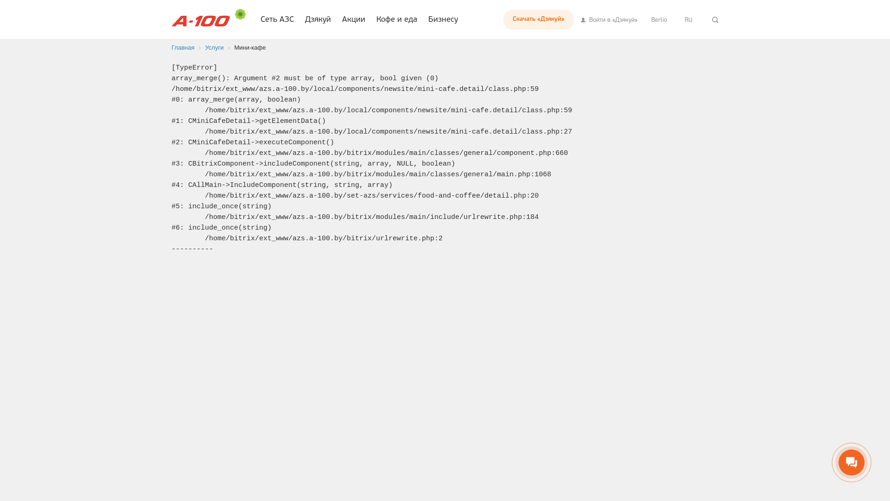  Describe the element at coordinates (659, 19) in the screenshot. I see `Berlio` at that location.